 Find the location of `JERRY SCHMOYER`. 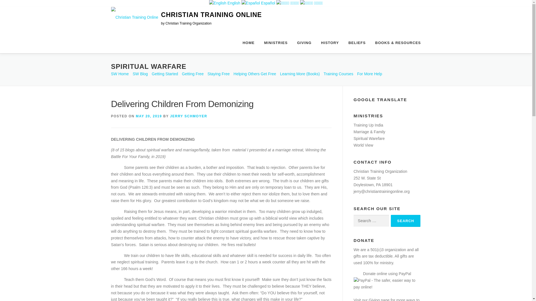

JERRY SCHMOYER is located at coordinates (188, 116).